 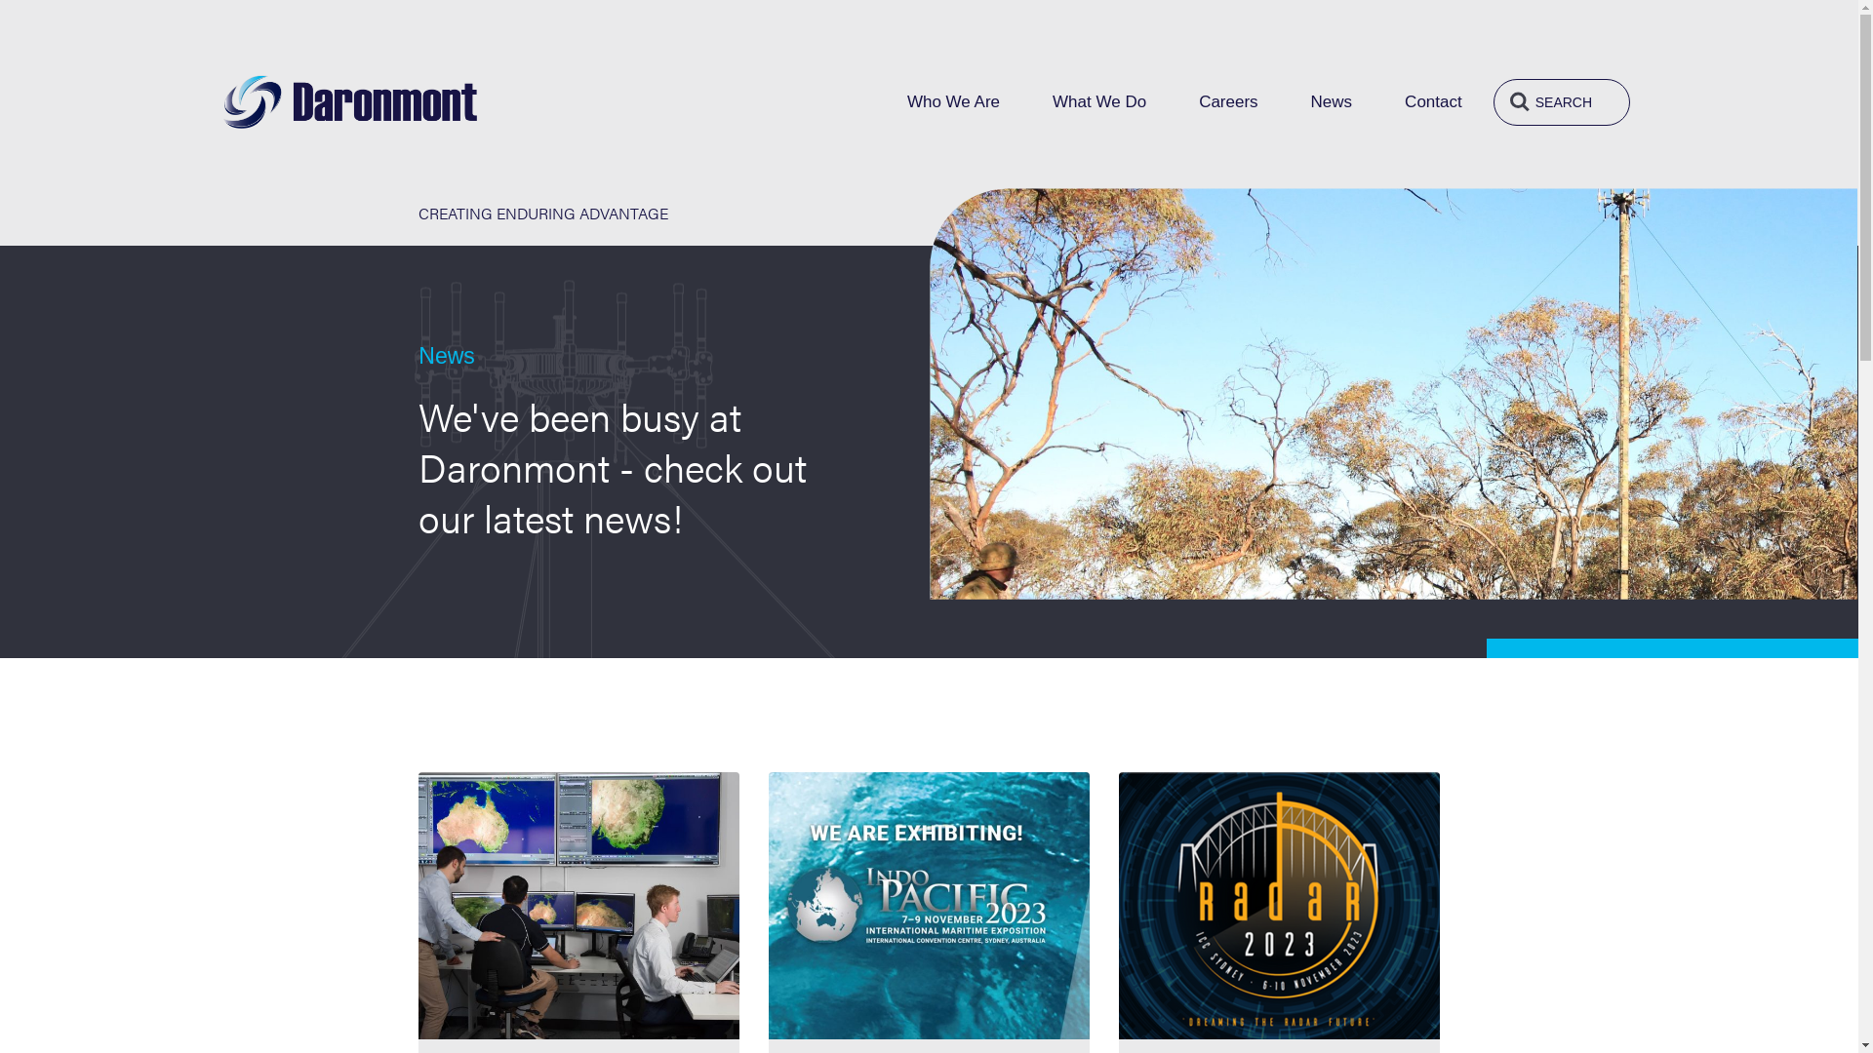 I want to click on Who We Are, so click(x=954, y=102).